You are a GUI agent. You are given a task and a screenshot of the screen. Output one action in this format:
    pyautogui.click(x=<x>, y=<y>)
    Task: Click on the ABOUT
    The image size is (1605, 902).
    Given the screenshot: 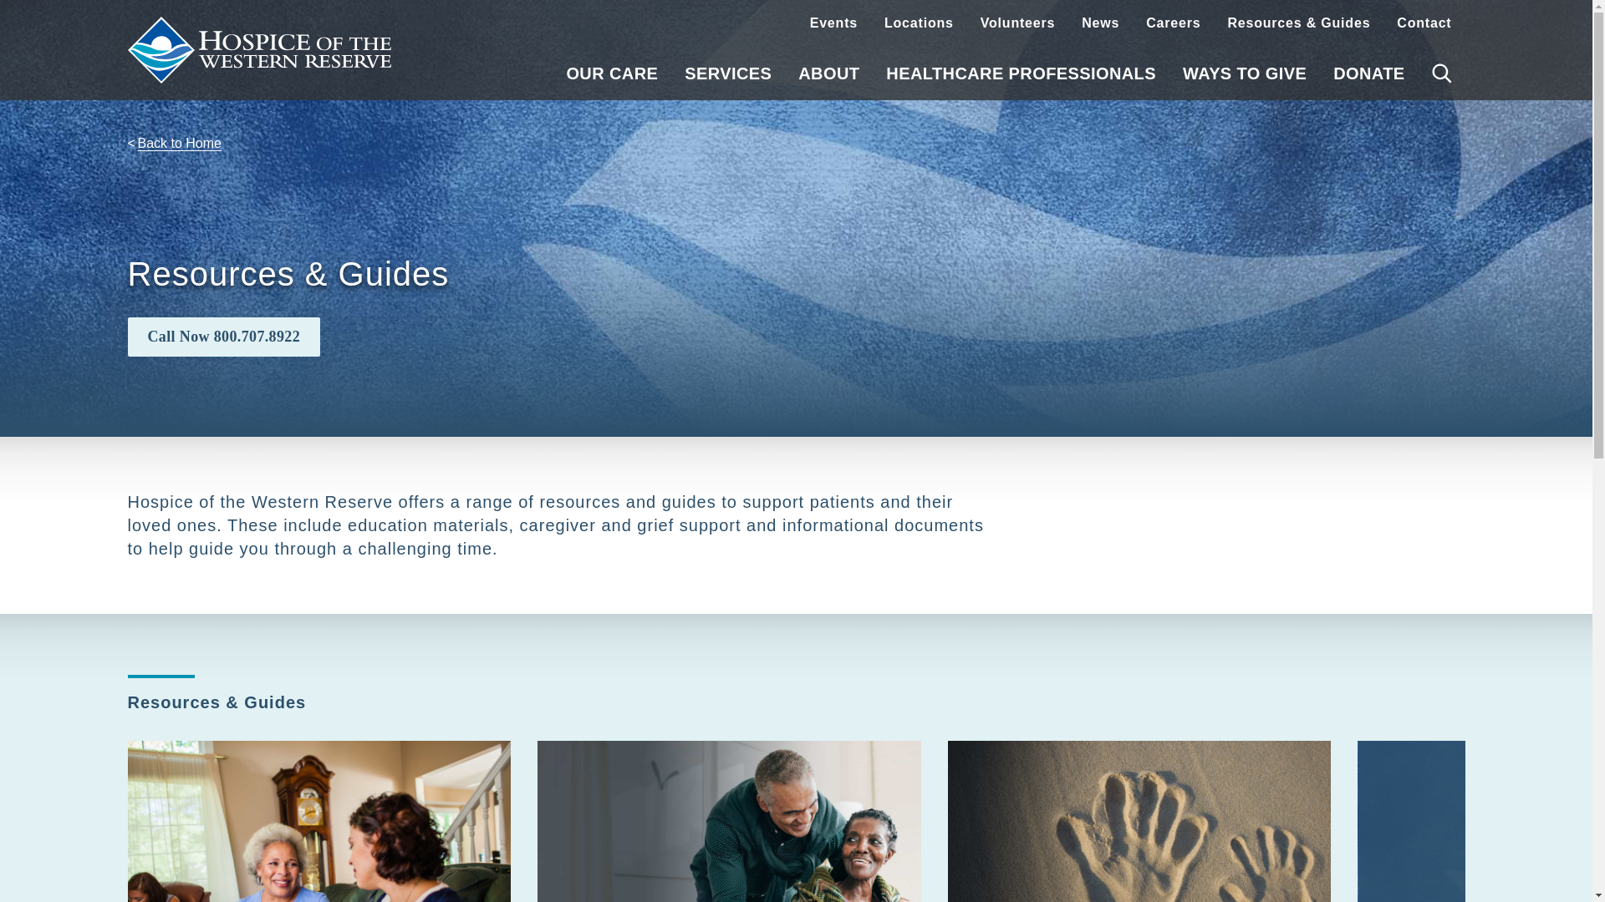 What is the action you would take?
    pyautogui.click(x=828, y=73)
    